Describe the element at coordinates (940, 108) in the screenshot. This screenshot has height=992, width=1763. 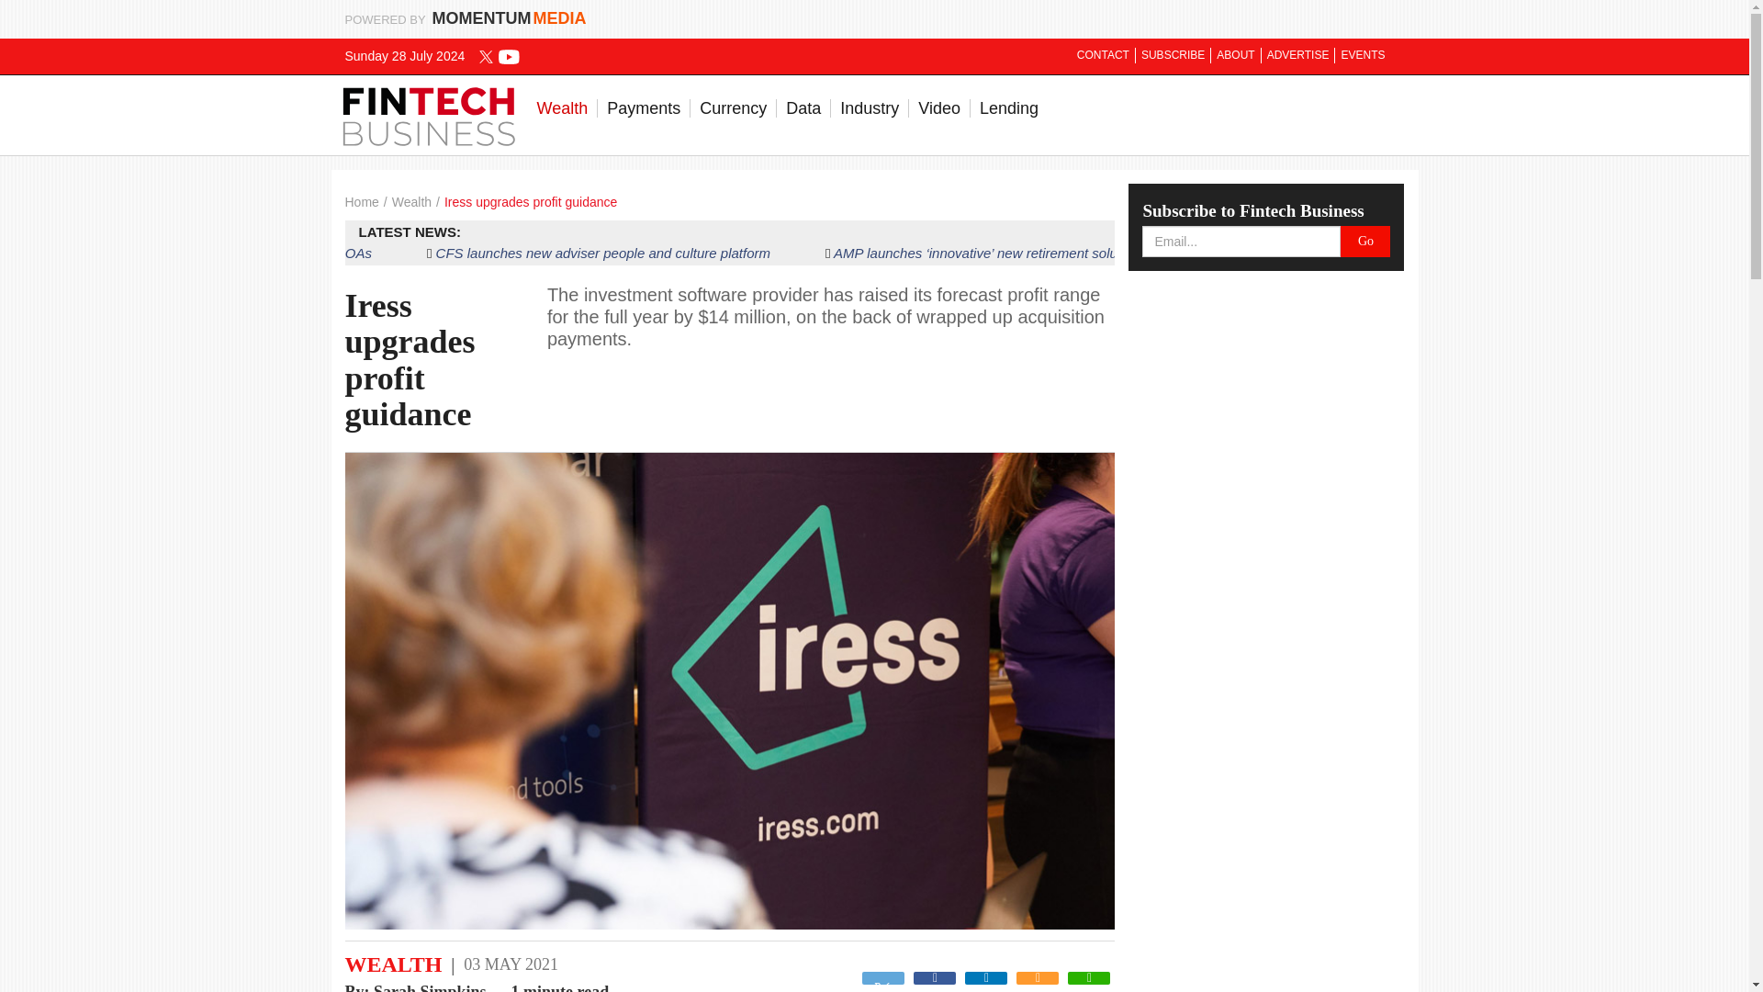
I see `Video` at that location.